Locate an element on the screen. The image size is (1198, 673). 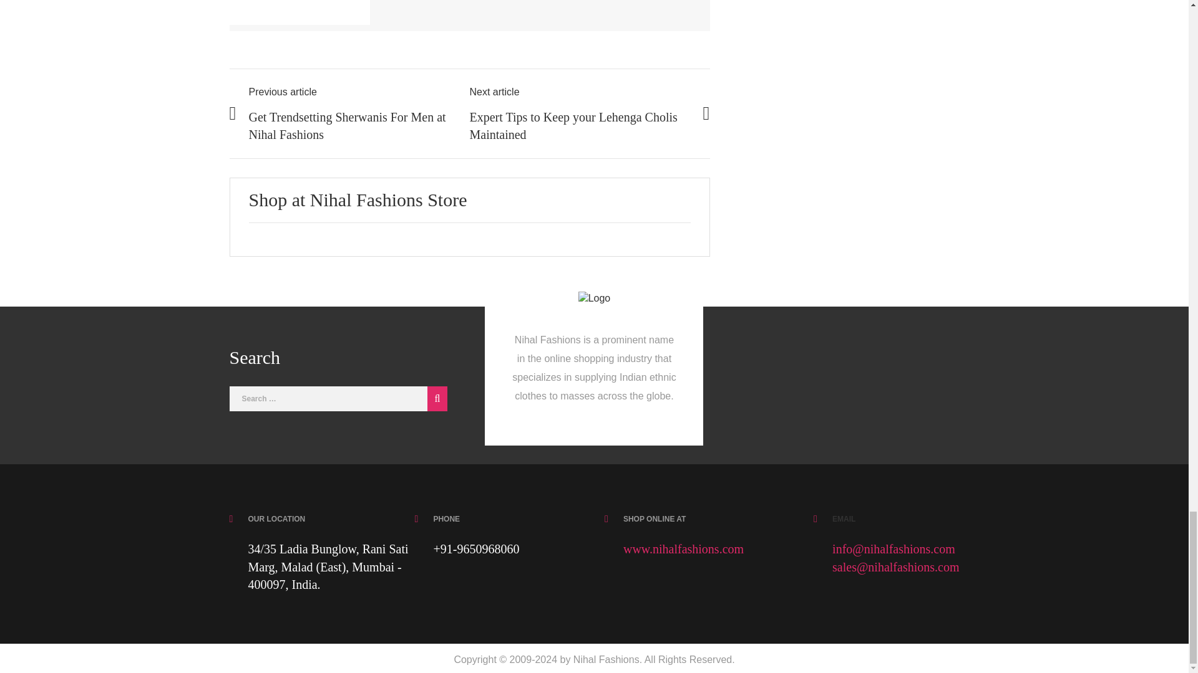
Shop at Nihal Fashions Store is located at coordinates (357, 199).